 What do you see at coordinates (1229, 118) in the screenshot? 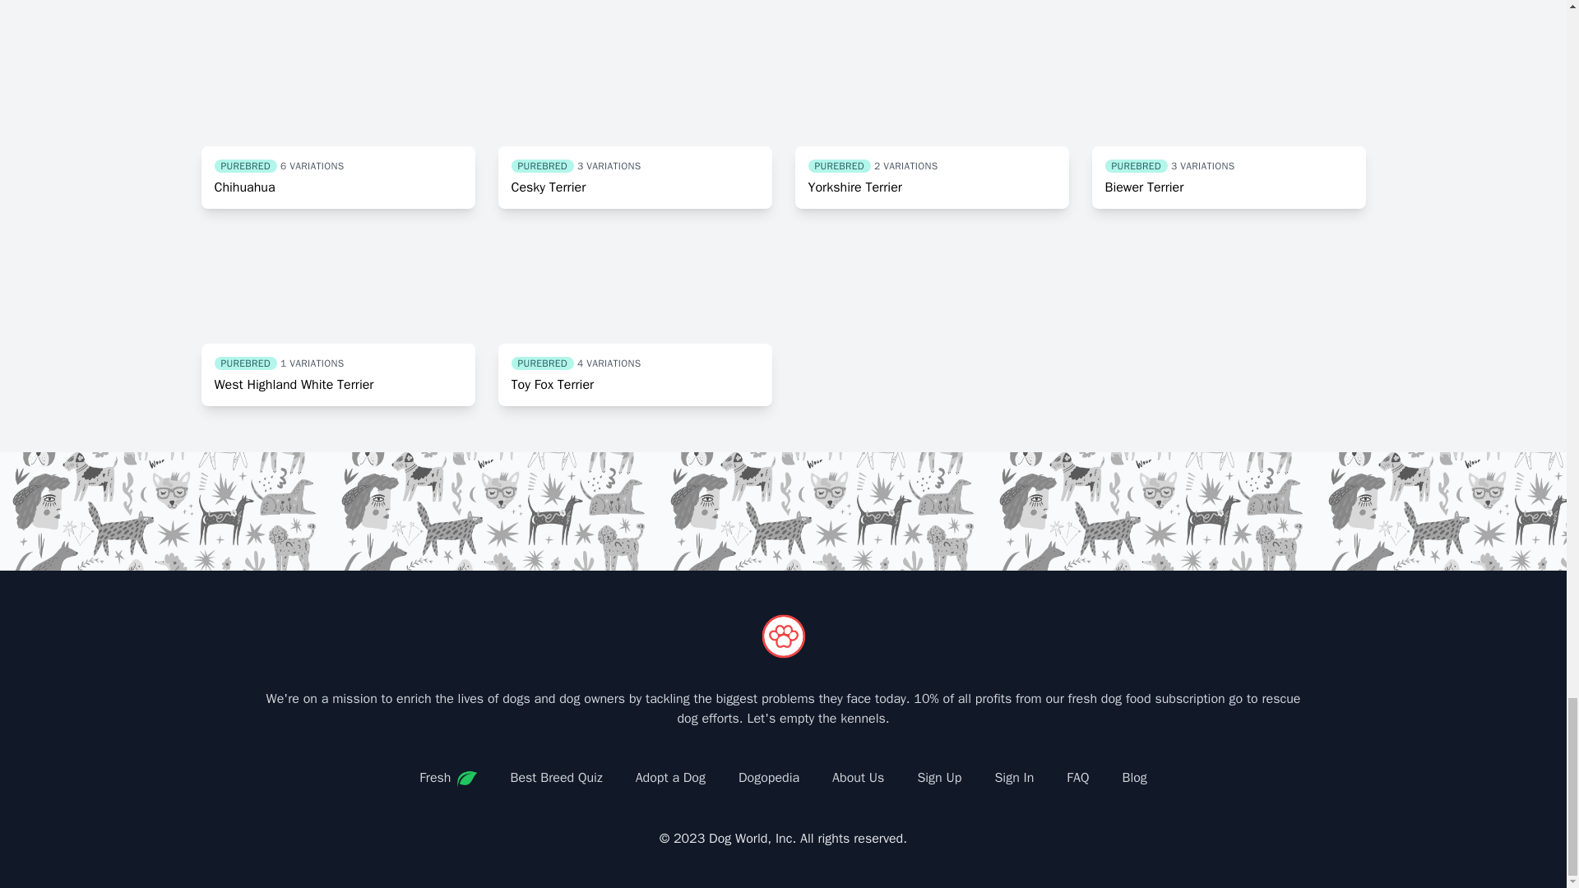
I see `Best Breed Quiz` at bounding box center [1229, 118].